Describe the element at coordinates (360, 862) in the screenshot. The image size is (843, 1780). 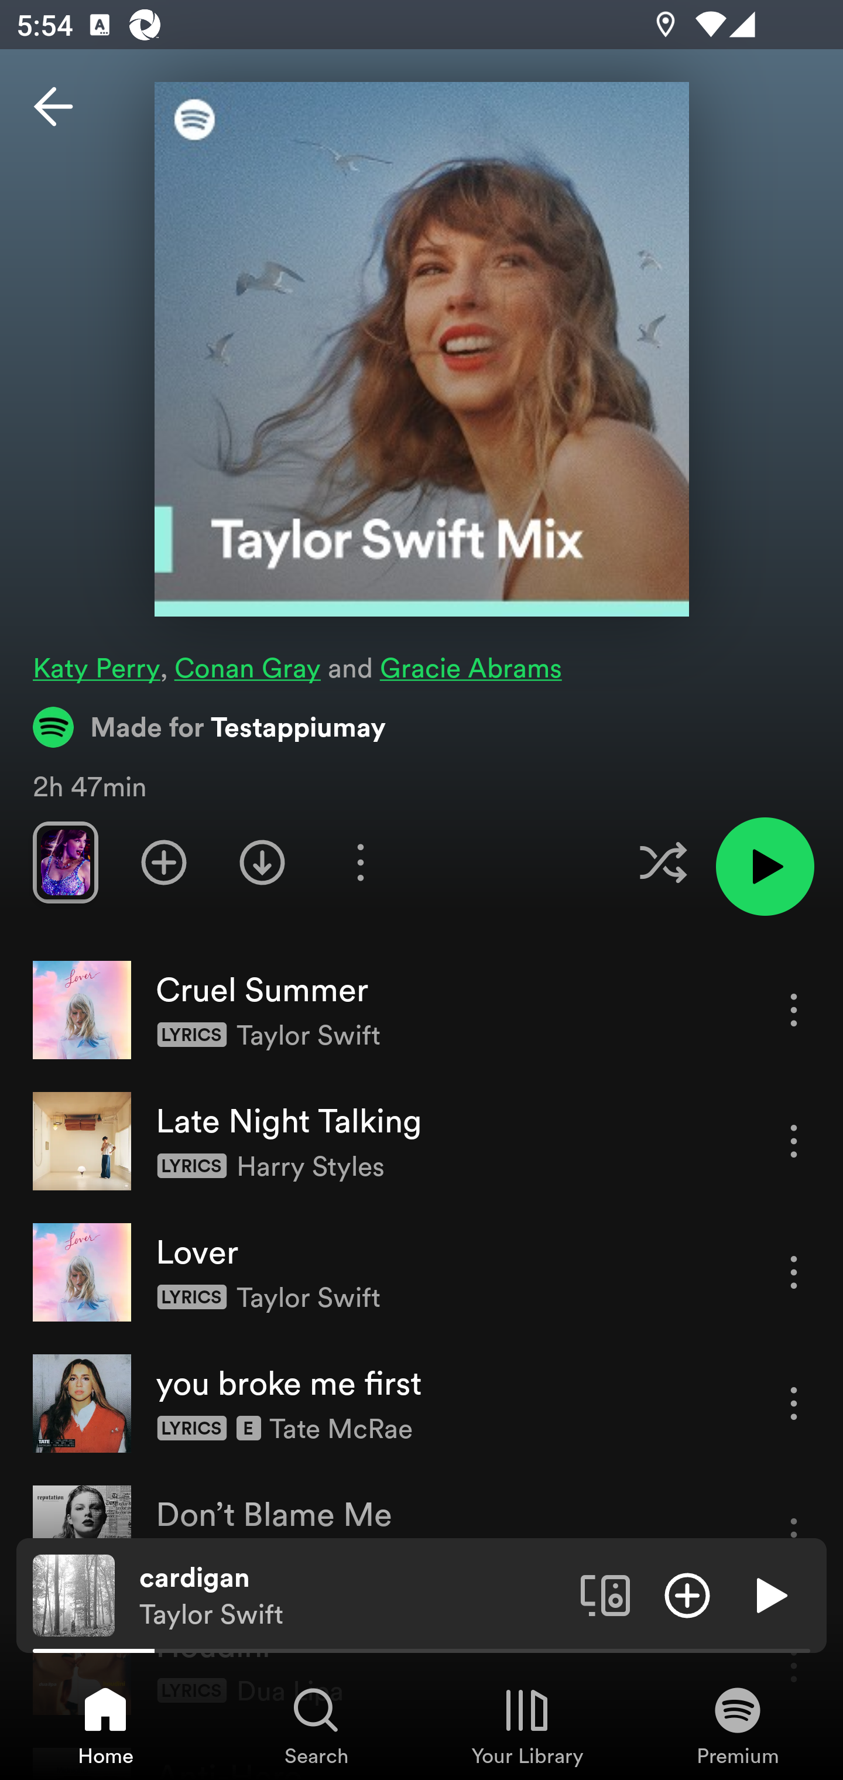
I see `More options for playlist Taylor Swift Mix` at that location.